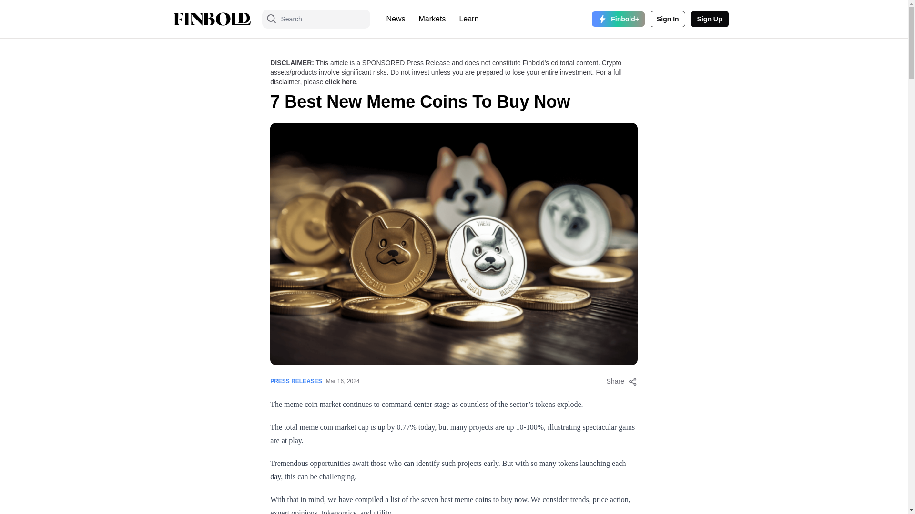 This screenshot has height=514, width=915. What do you see at coordinates (212, 19) in the screenshot?
I see `Finbold` at bounding box center [212, 19].